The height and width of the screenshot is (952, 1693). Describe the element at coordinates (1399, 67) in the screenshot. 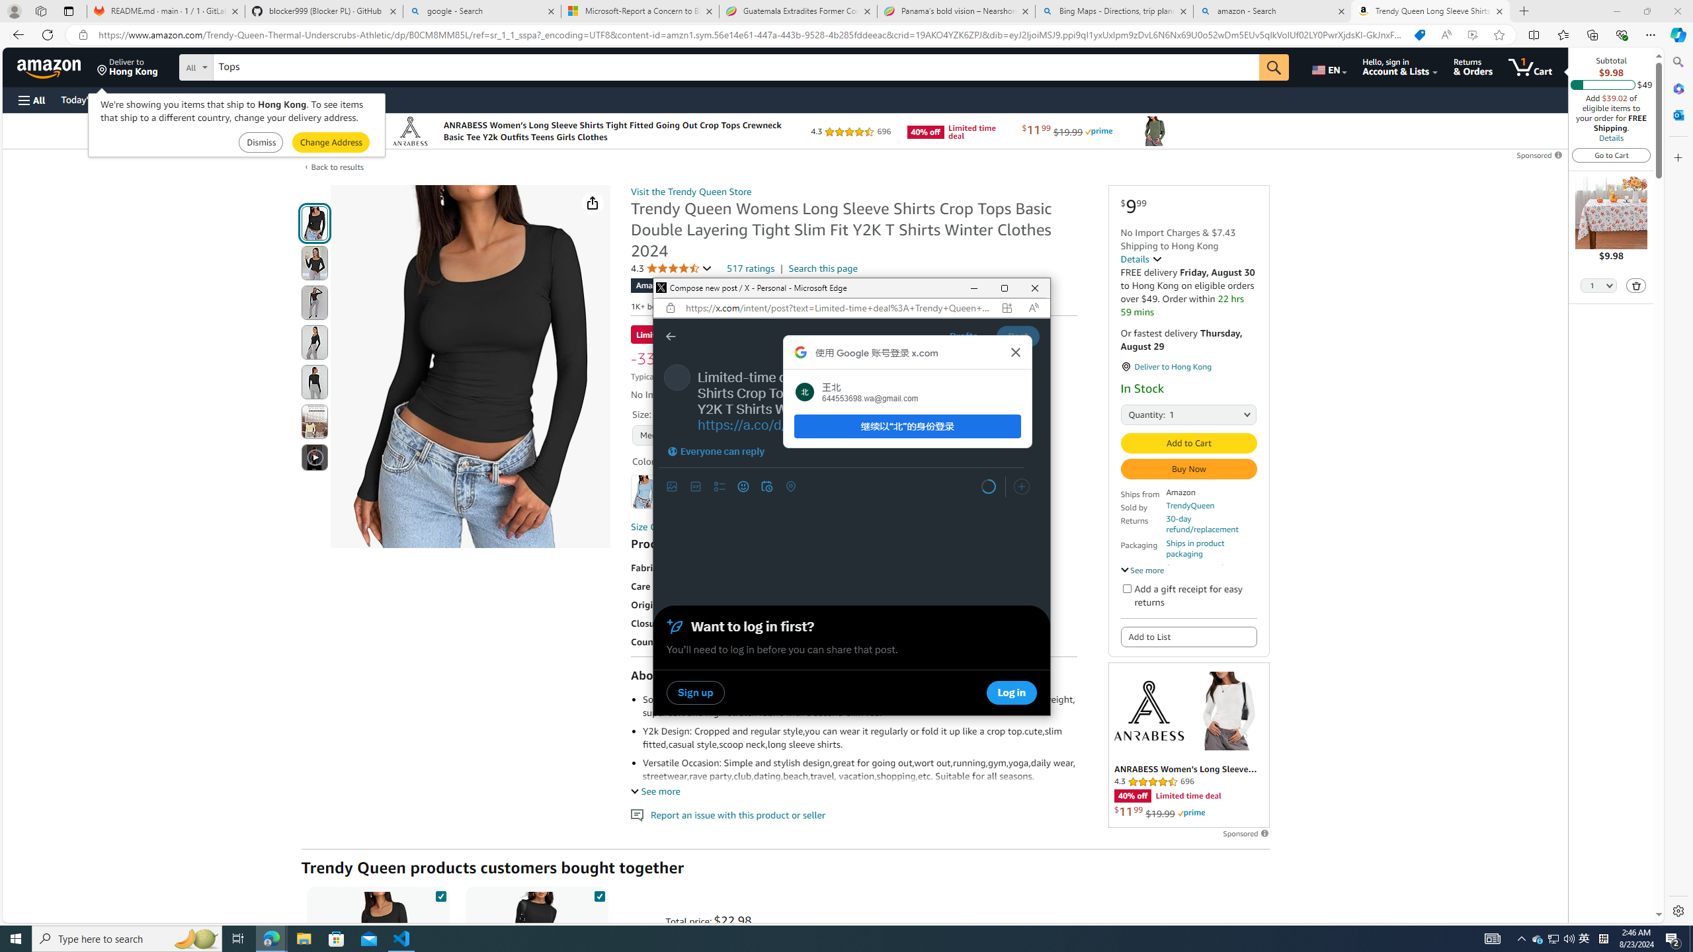

I see `Hello, sign in Account & Lists` at that location.